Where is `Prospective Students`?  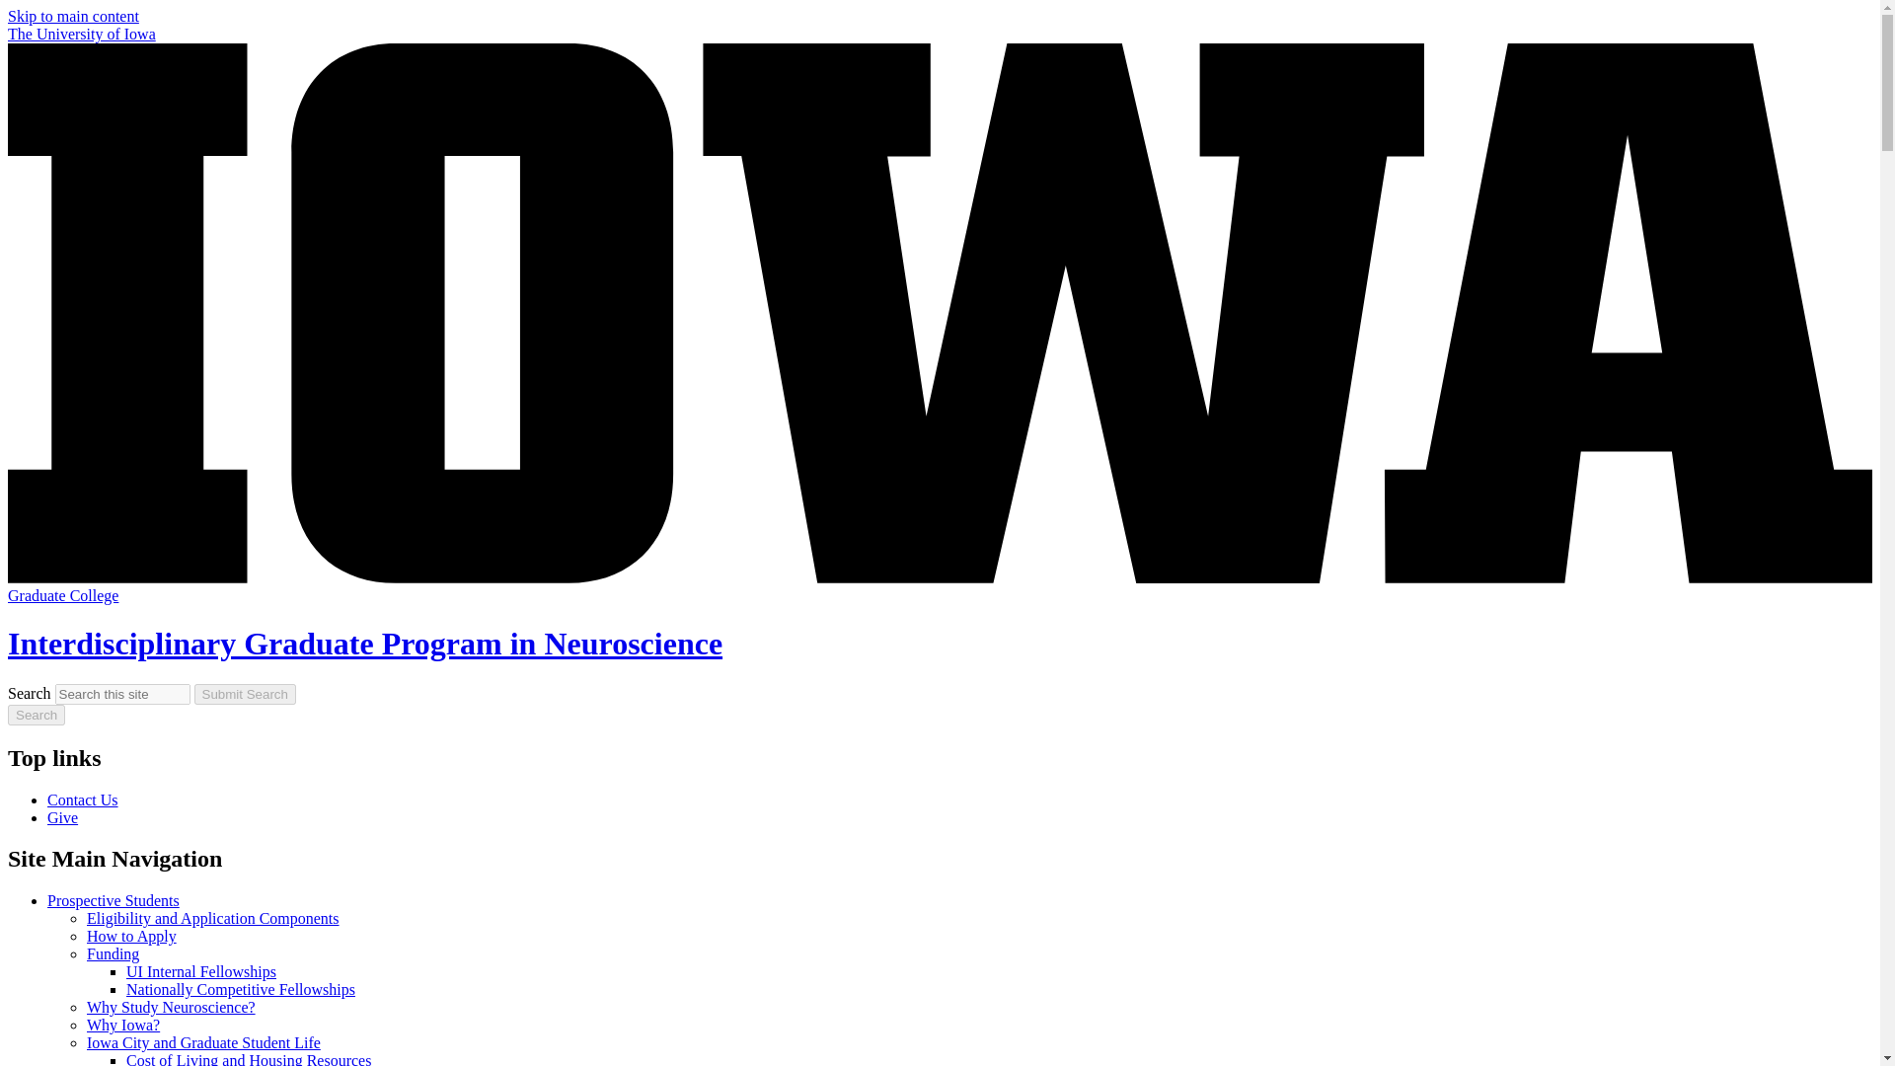 Prospective Students is located at coordinates (114, 900).